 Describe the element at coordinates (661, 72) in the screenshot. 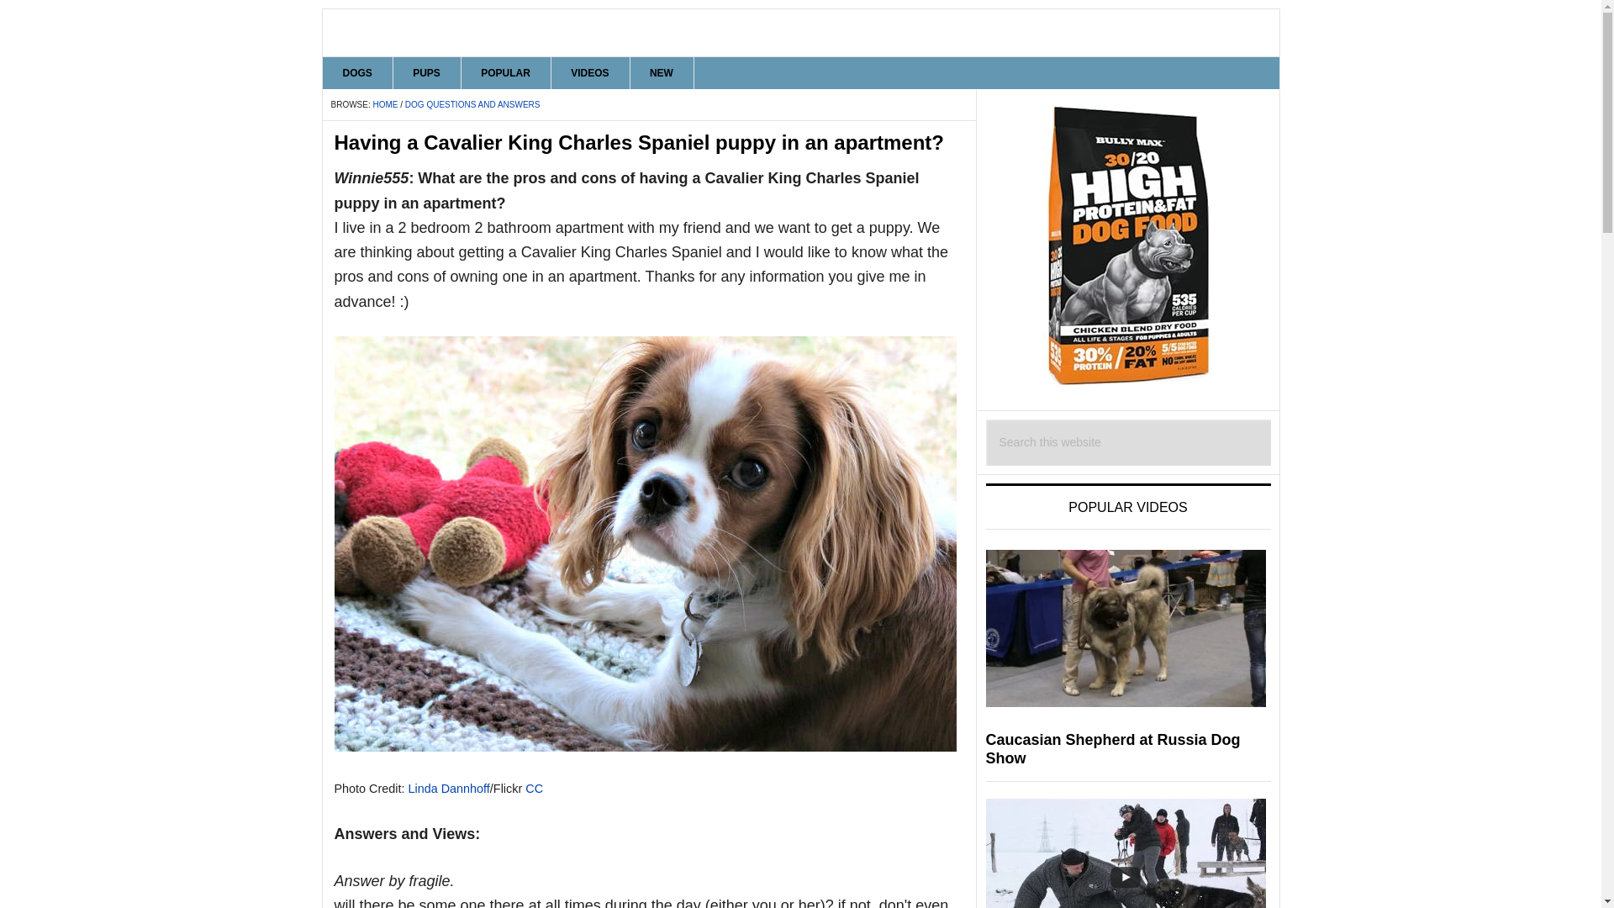

I see `NEW` at that location.